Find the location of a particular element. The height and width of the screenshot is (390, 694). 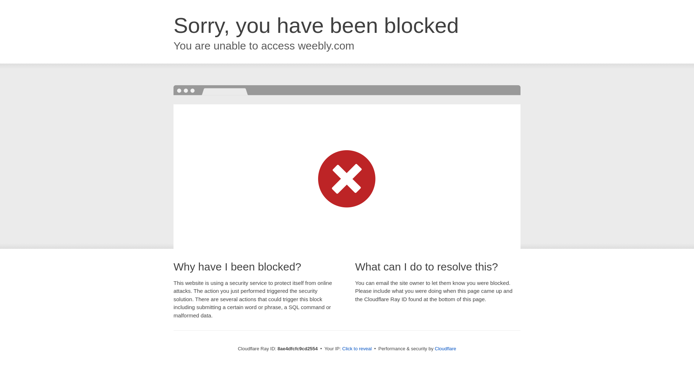

Cloudflare is located at coordinates (445, 348).